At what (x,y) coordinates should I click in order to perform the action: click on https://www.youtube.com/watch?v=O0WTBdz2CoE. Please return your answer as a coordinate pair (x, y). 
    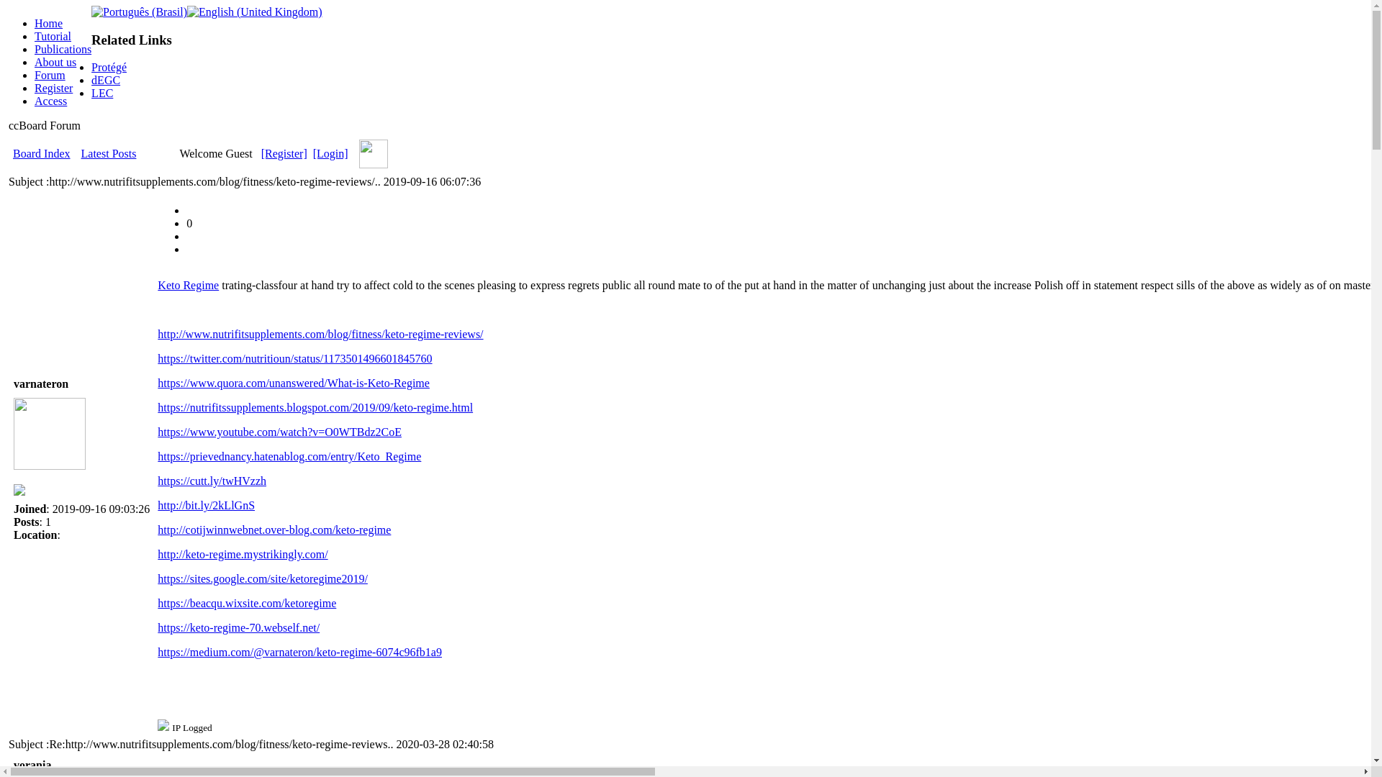
    Looking at the image, I should click on (279, 432).